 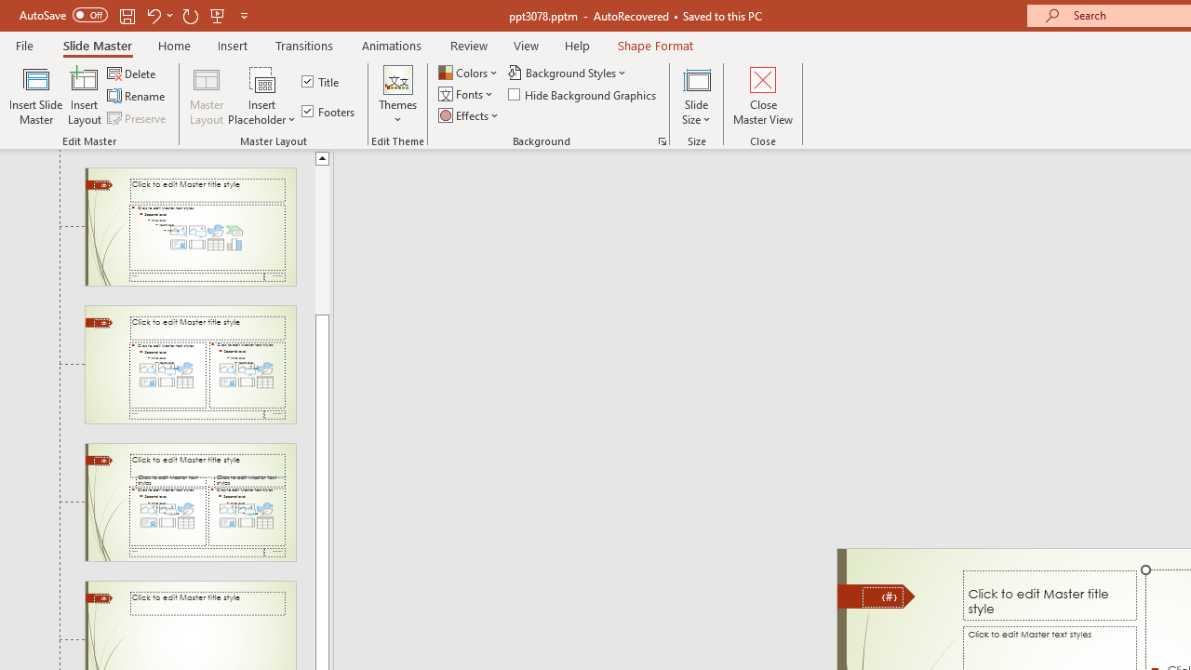 What do you see at coordinates (322, 82) in the screenshot?
I see `Title` at bounding box center [322, 82].